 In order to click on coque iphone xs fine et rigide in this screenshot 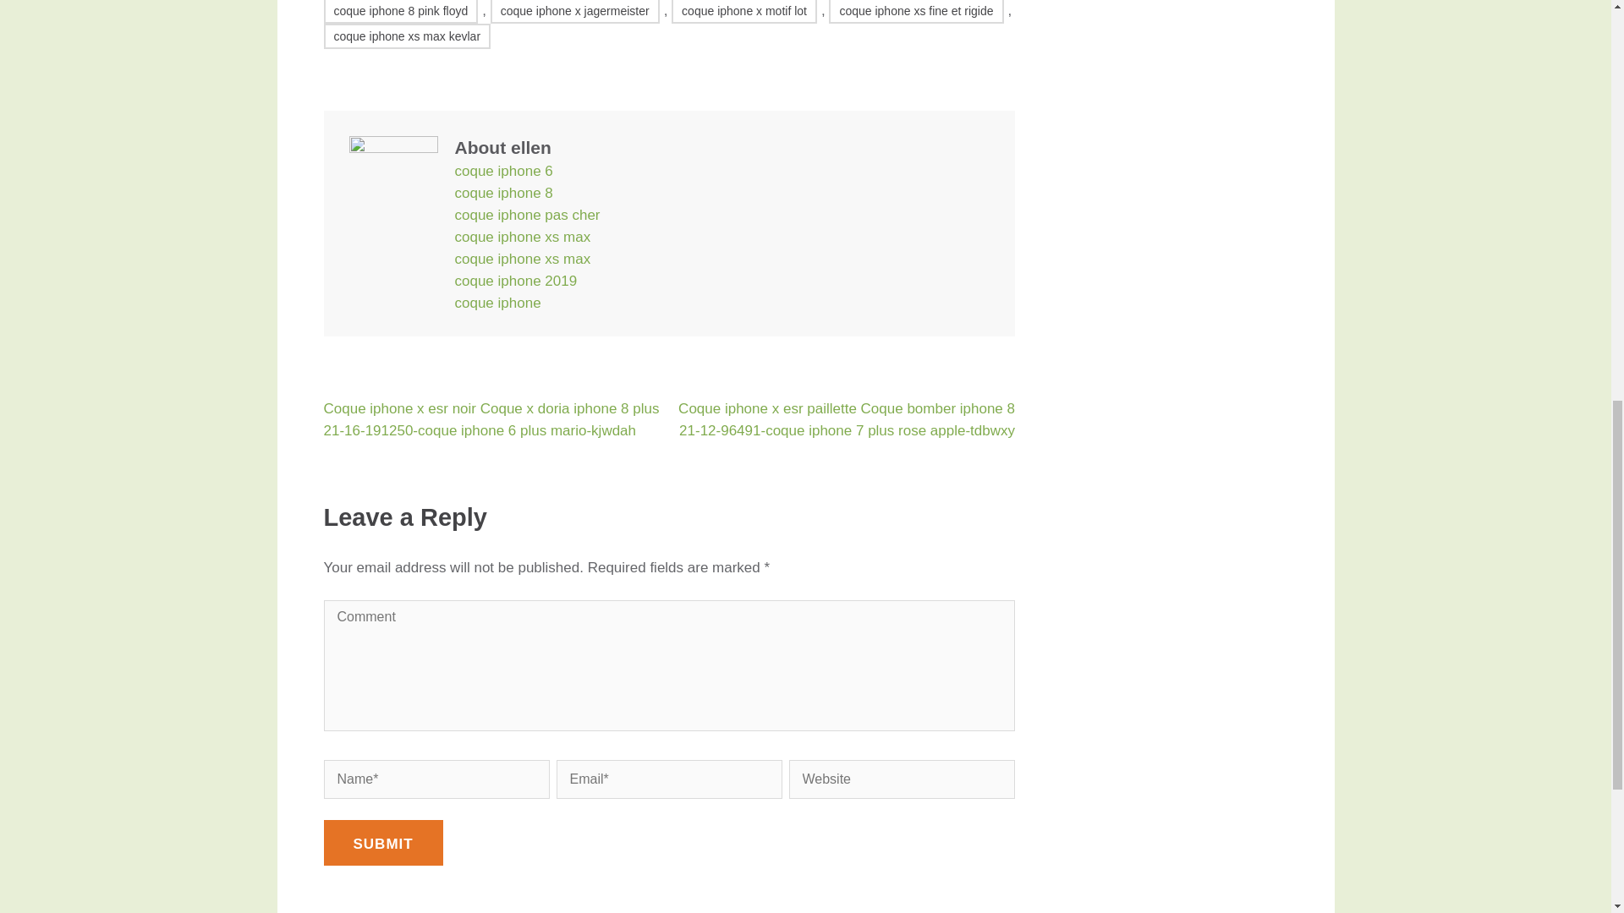, I will do `click(915, 12)`.